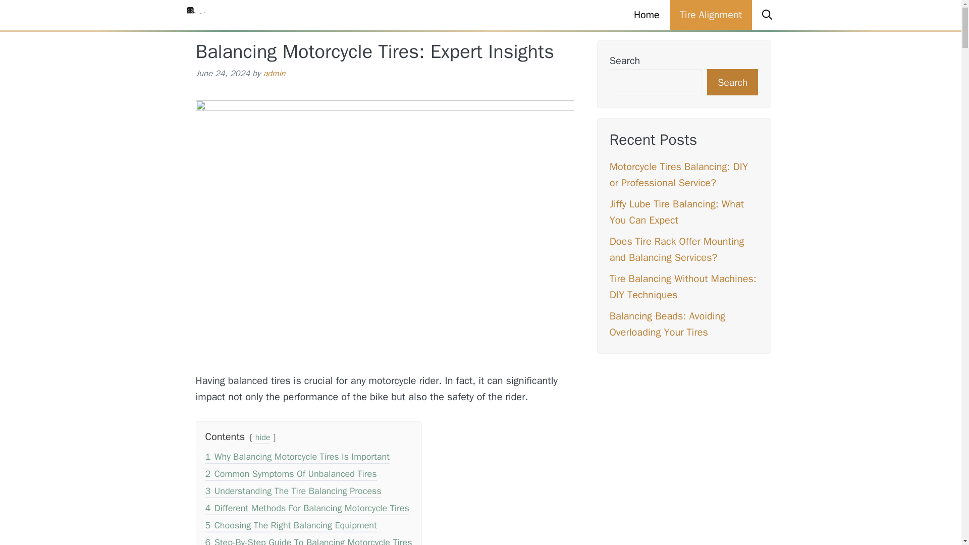 The width and height of the screenshot is (969, 545). Describe the element at coordinates (262, 439) in the screenshot. I see `hide` at that location.